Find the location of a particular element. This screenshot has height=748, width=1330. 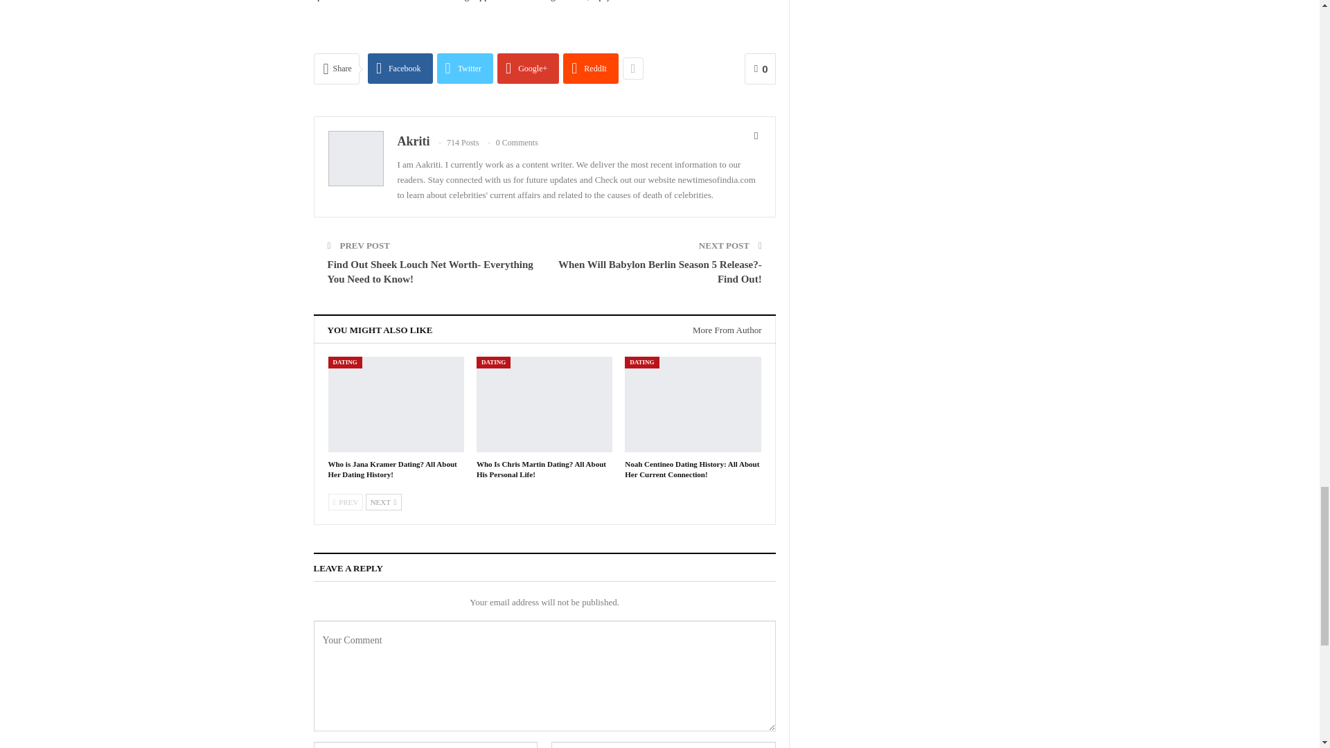

ReddIt is located at coordinates (590, 68).